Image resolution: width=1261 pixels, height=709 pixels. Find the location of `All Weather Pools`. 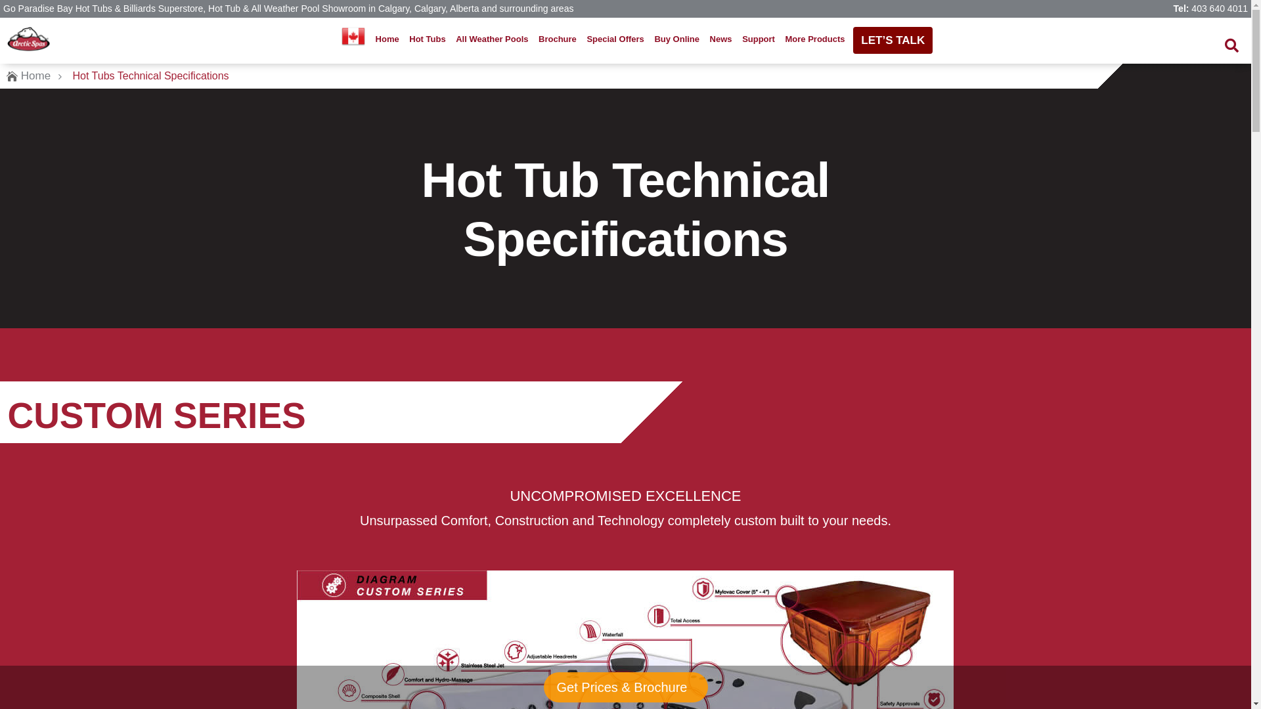

All Weather Pools is located at coordinates (493, 39).